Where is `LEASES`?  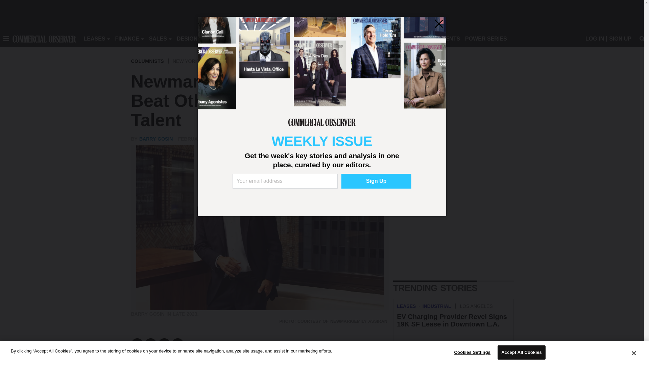
LEASES is located at coordinates (94, 39).